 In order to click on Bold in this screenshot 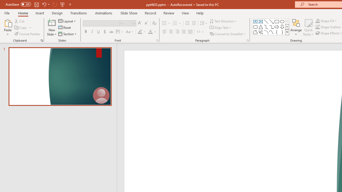, I will do `click(85, 32)`.